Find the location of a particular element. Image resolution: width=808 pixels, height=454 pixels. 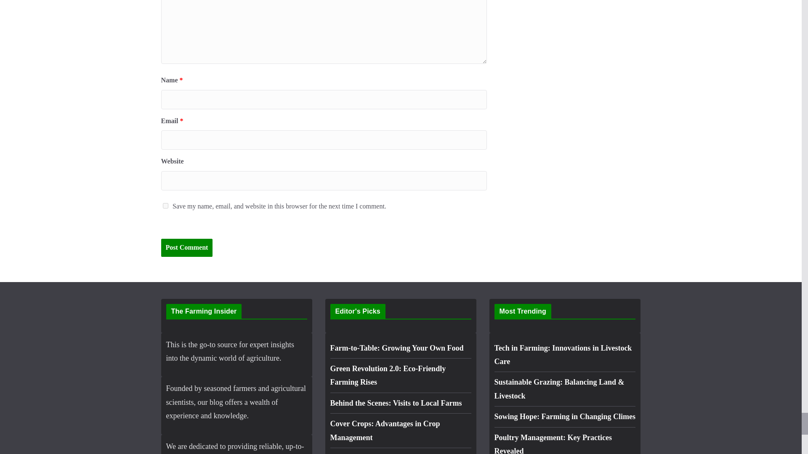

yes is located at coordinates (165, 205).